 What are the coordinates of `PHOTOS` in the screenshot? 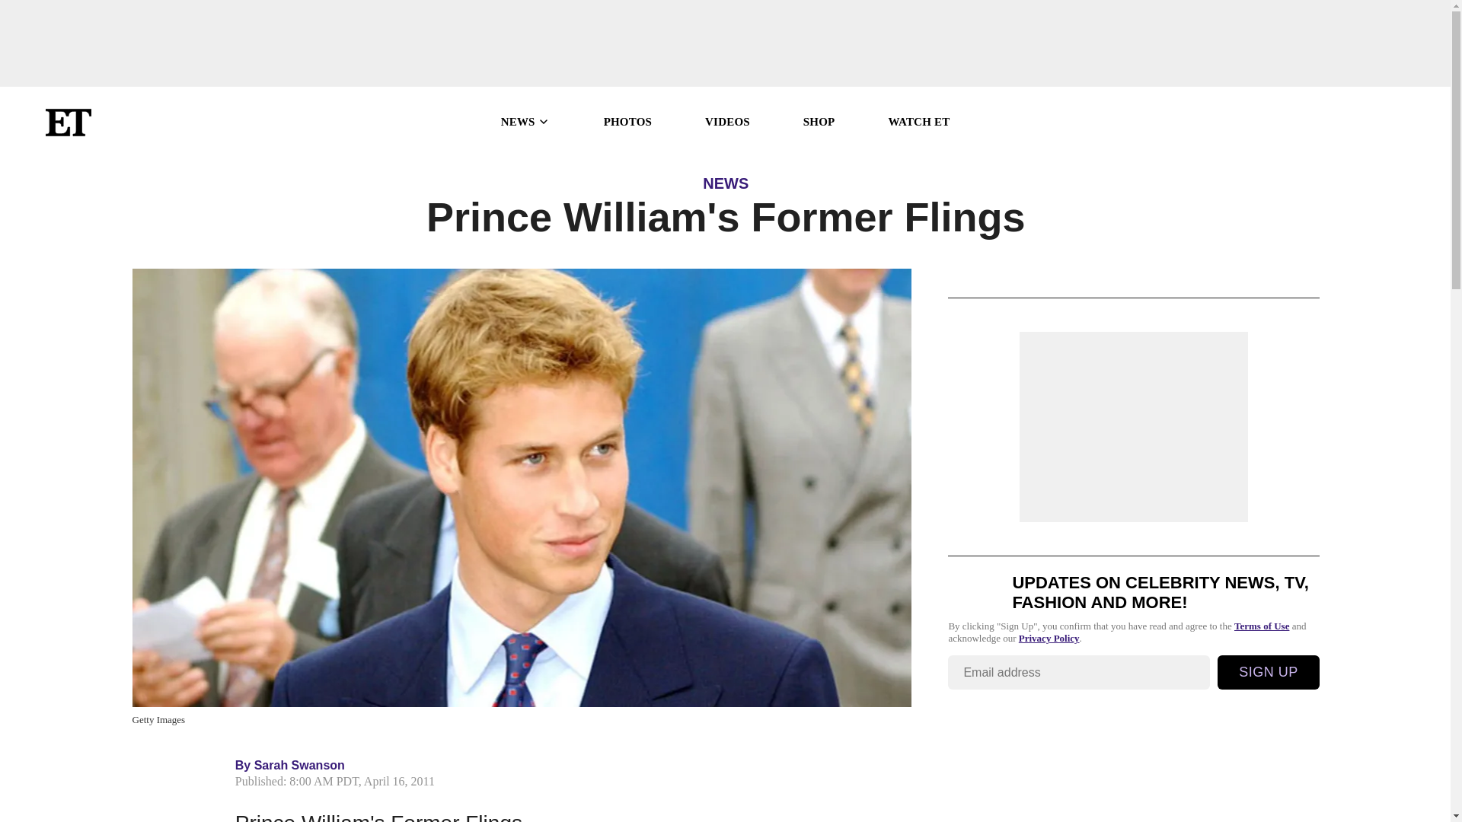 It's located at (627, 121).